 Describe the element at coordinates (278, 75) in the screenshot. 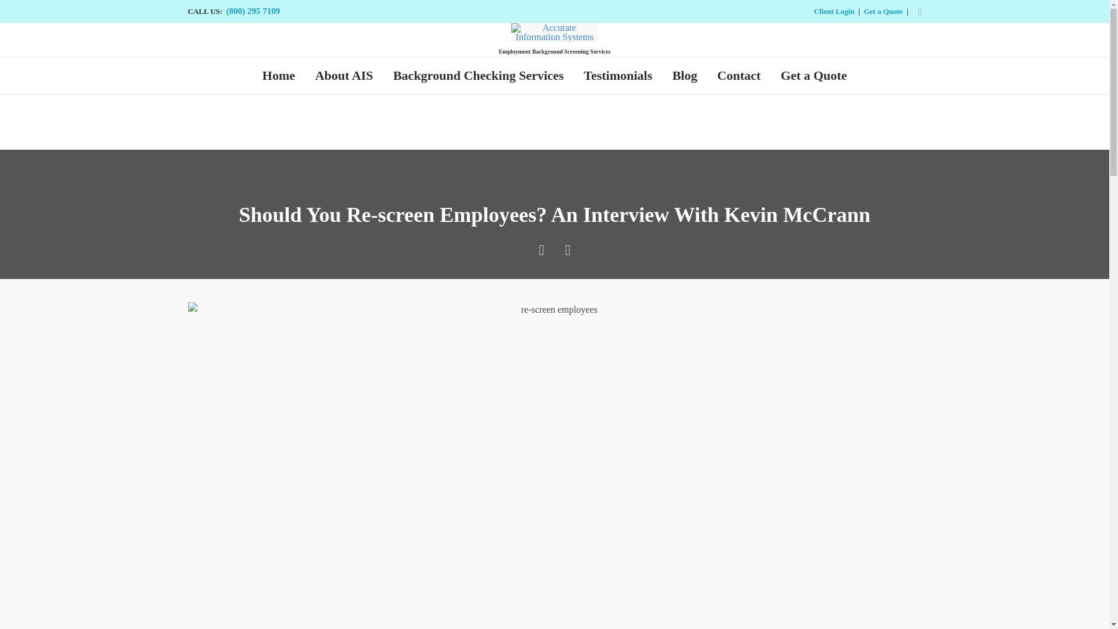

I see `Home` at that location.